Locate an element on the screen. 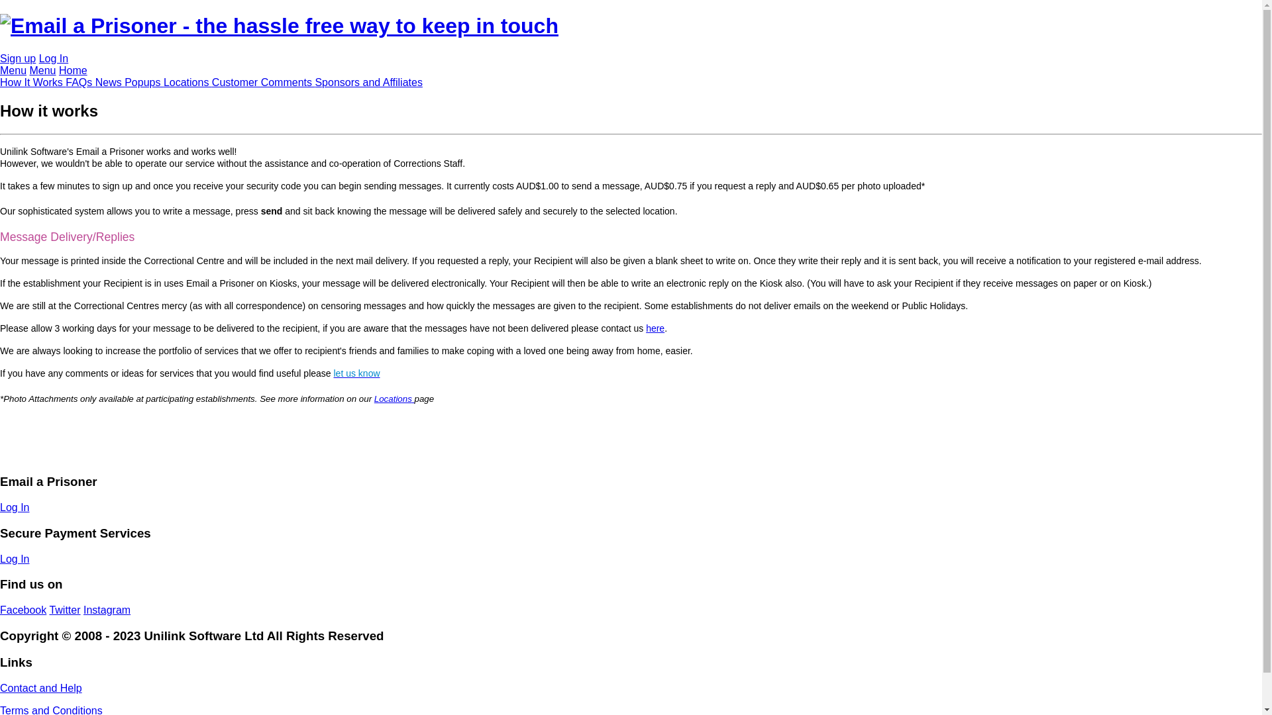 Image resolution: width=1272 pixels, height=715 pixels. here is located at coordinates (655, 328).